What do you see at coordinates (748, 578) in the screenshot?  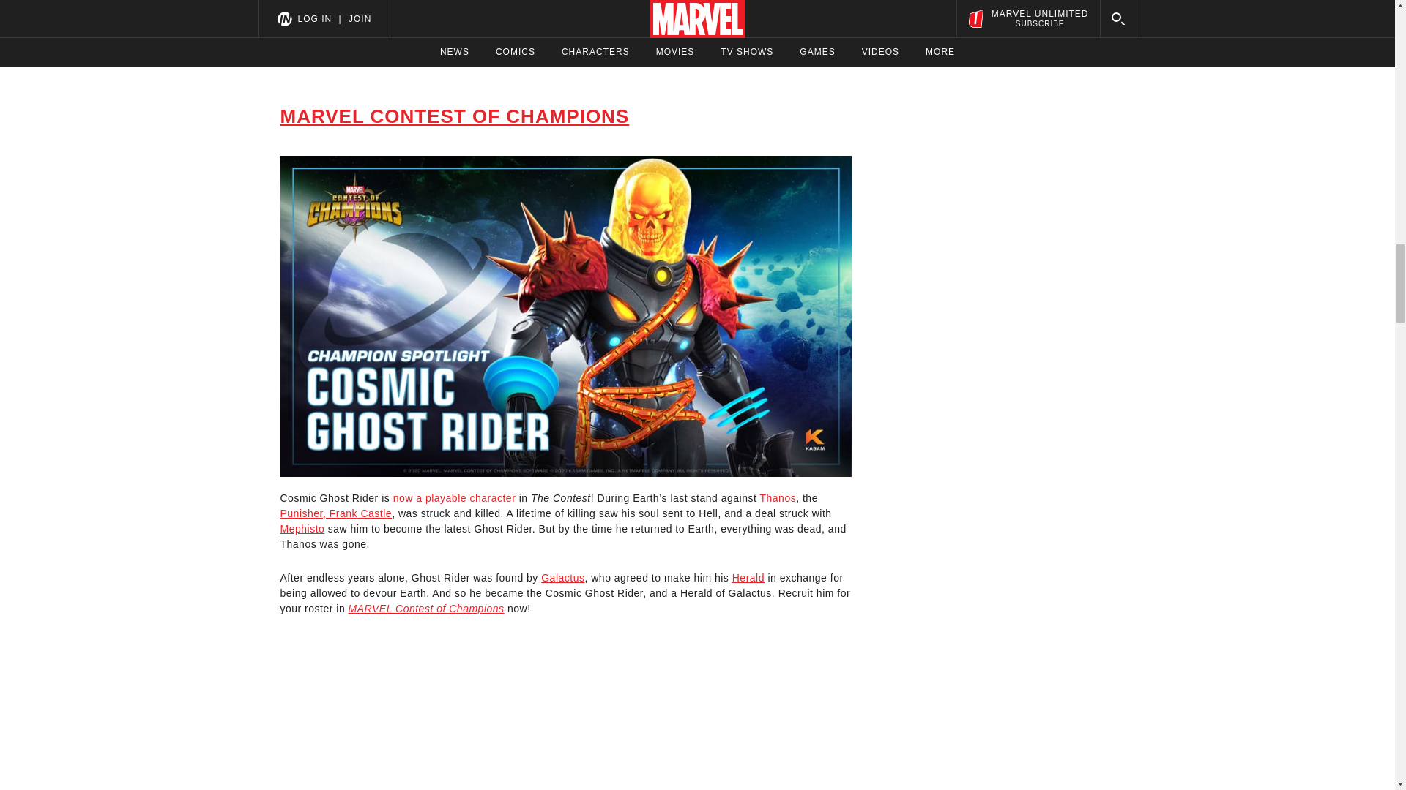 I see `Herald` at bounding box center [748, 578].